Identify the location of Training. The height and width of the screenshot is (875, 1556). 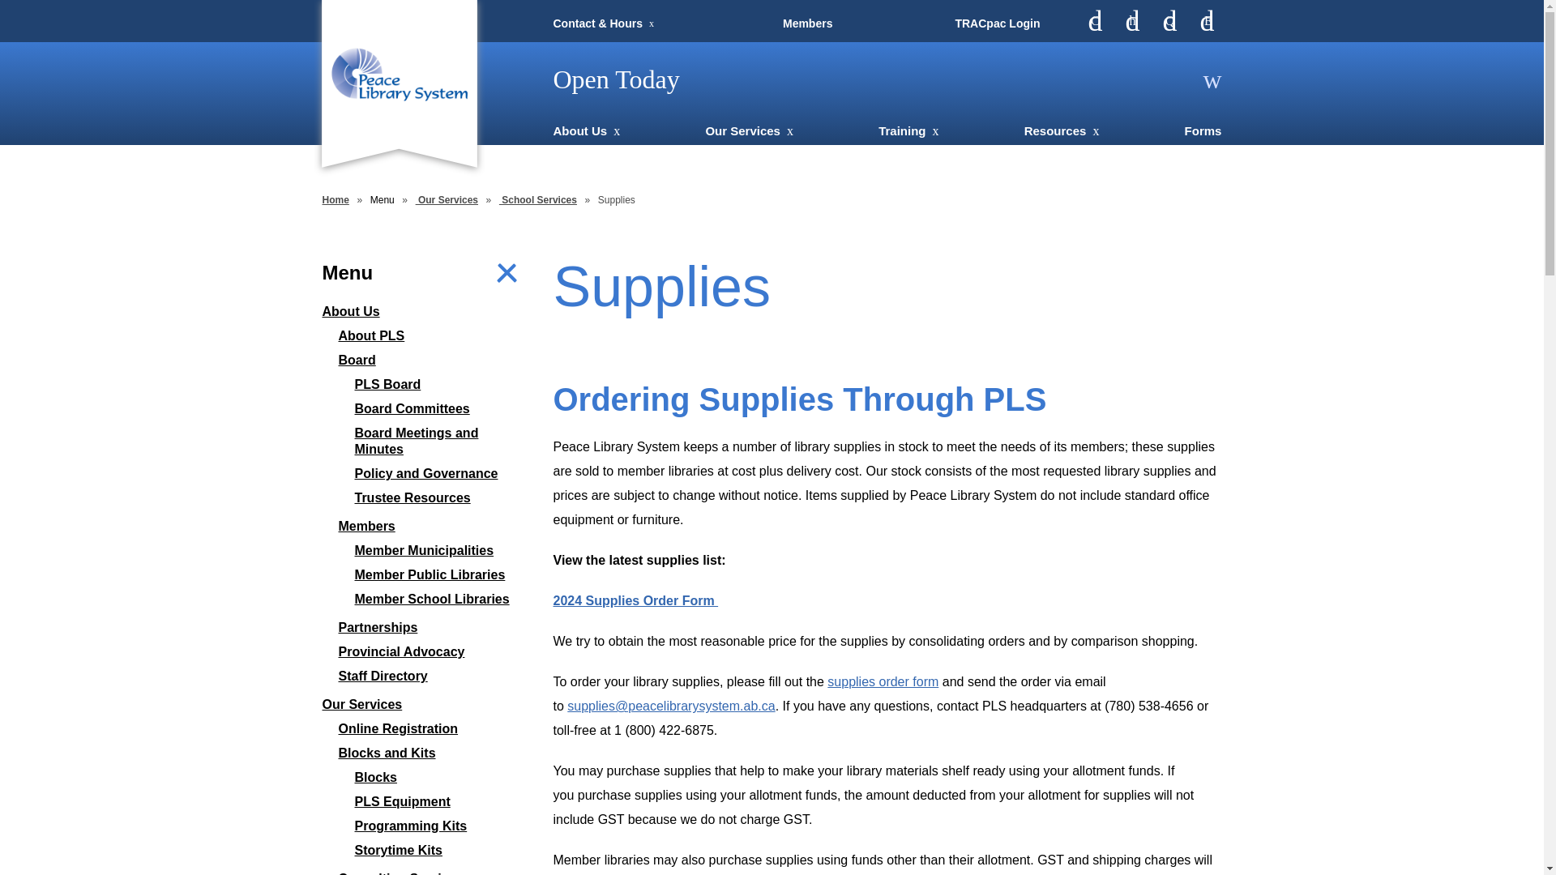
(908, 130).